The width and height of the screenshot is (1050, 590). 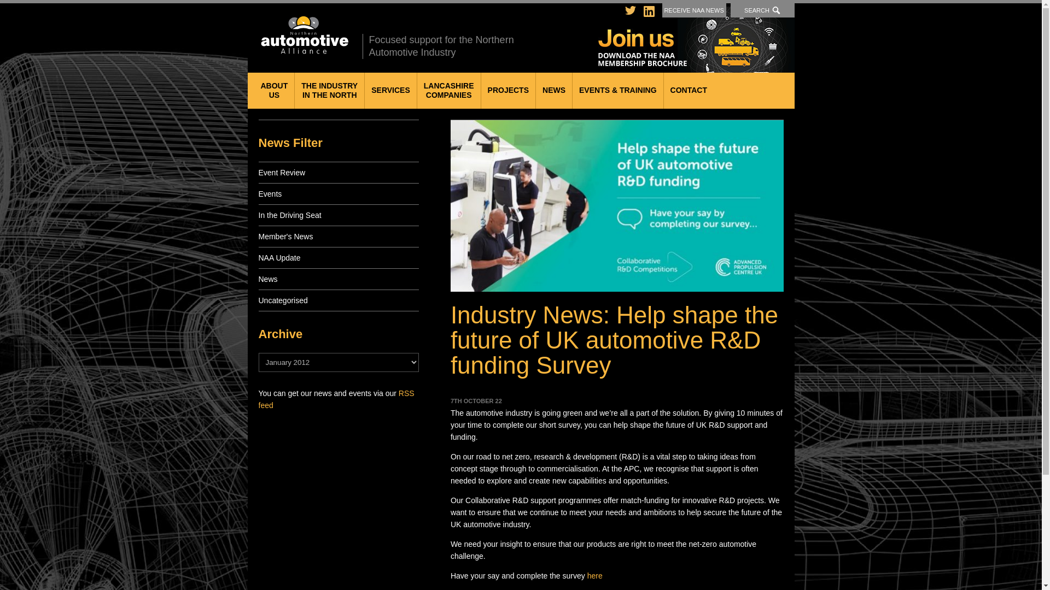 What do you see at coordinates (695, 10) in the screenshot?
I see `Northern Automotive Alliance` at bounding box center [695, 10].